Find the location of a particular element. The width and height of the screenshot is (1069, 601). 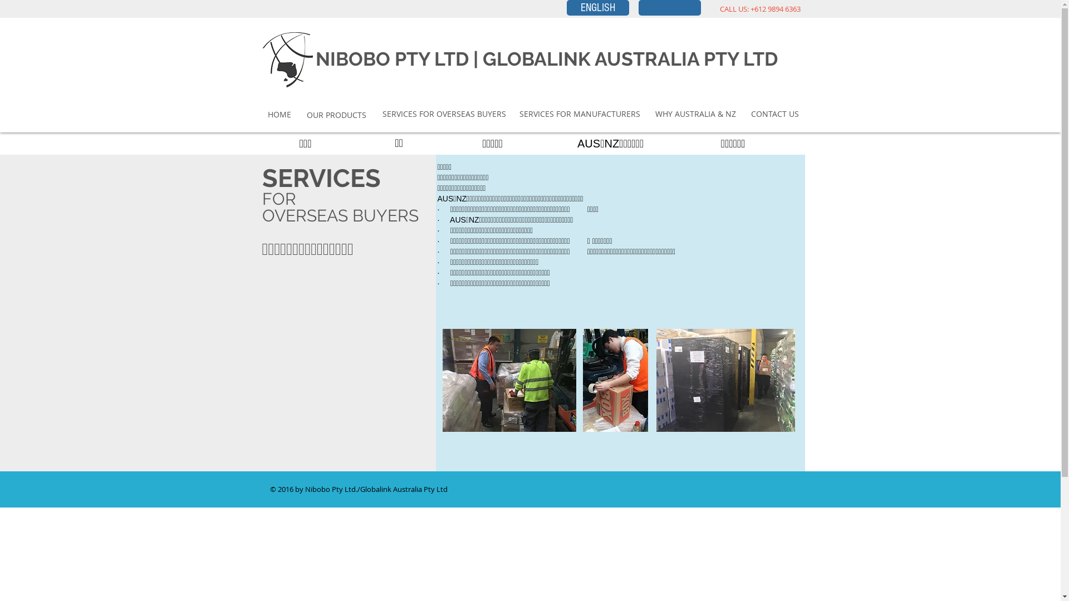

CONTACT US is located at coordinates (774, 114).